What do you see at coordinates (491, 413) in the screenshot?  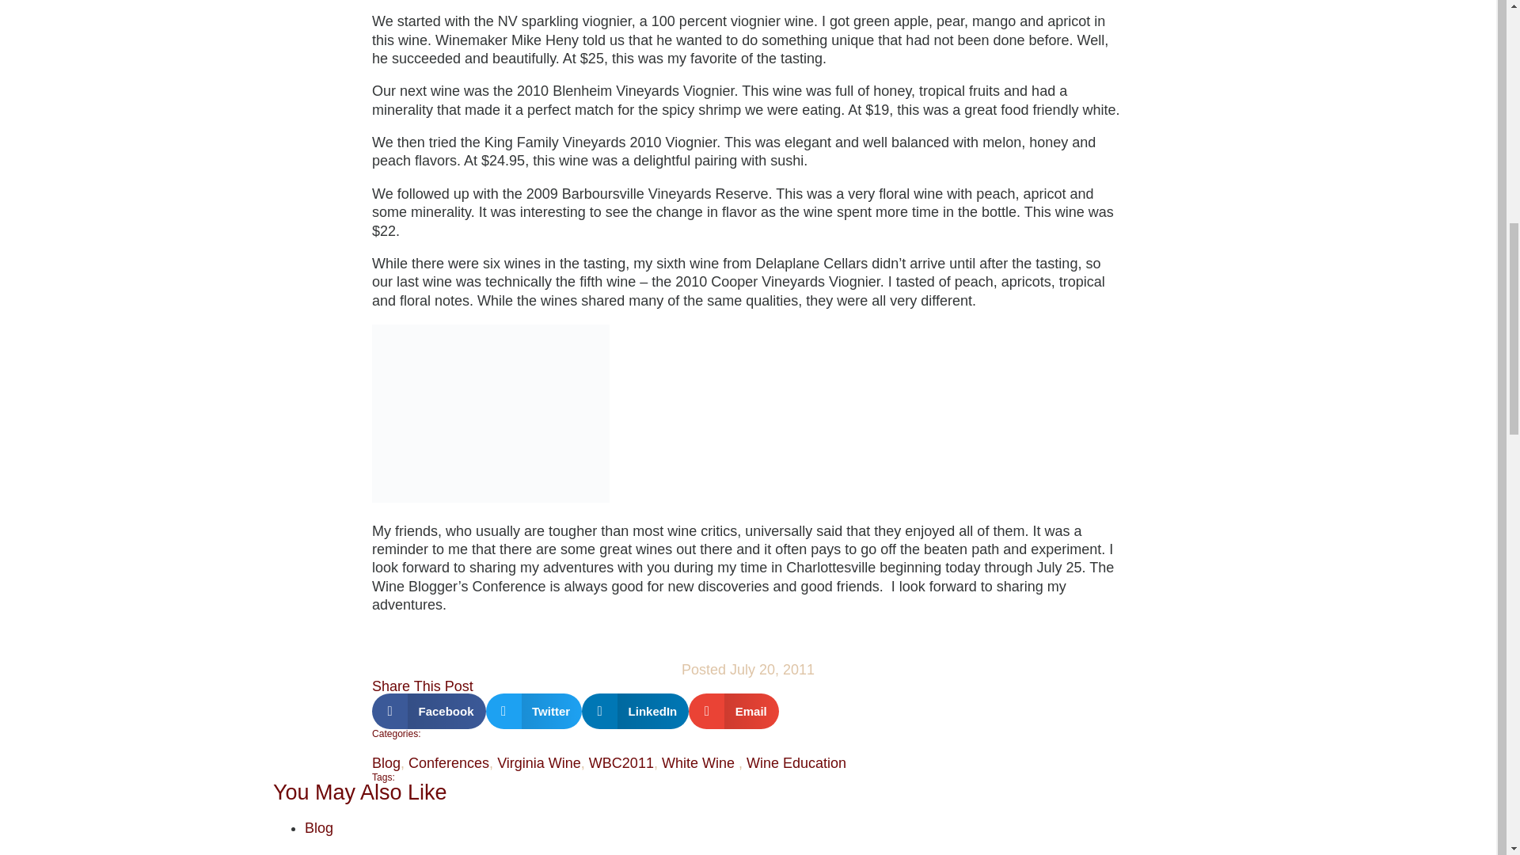 I see `VA Viognier` at bounding box center [491, 413].